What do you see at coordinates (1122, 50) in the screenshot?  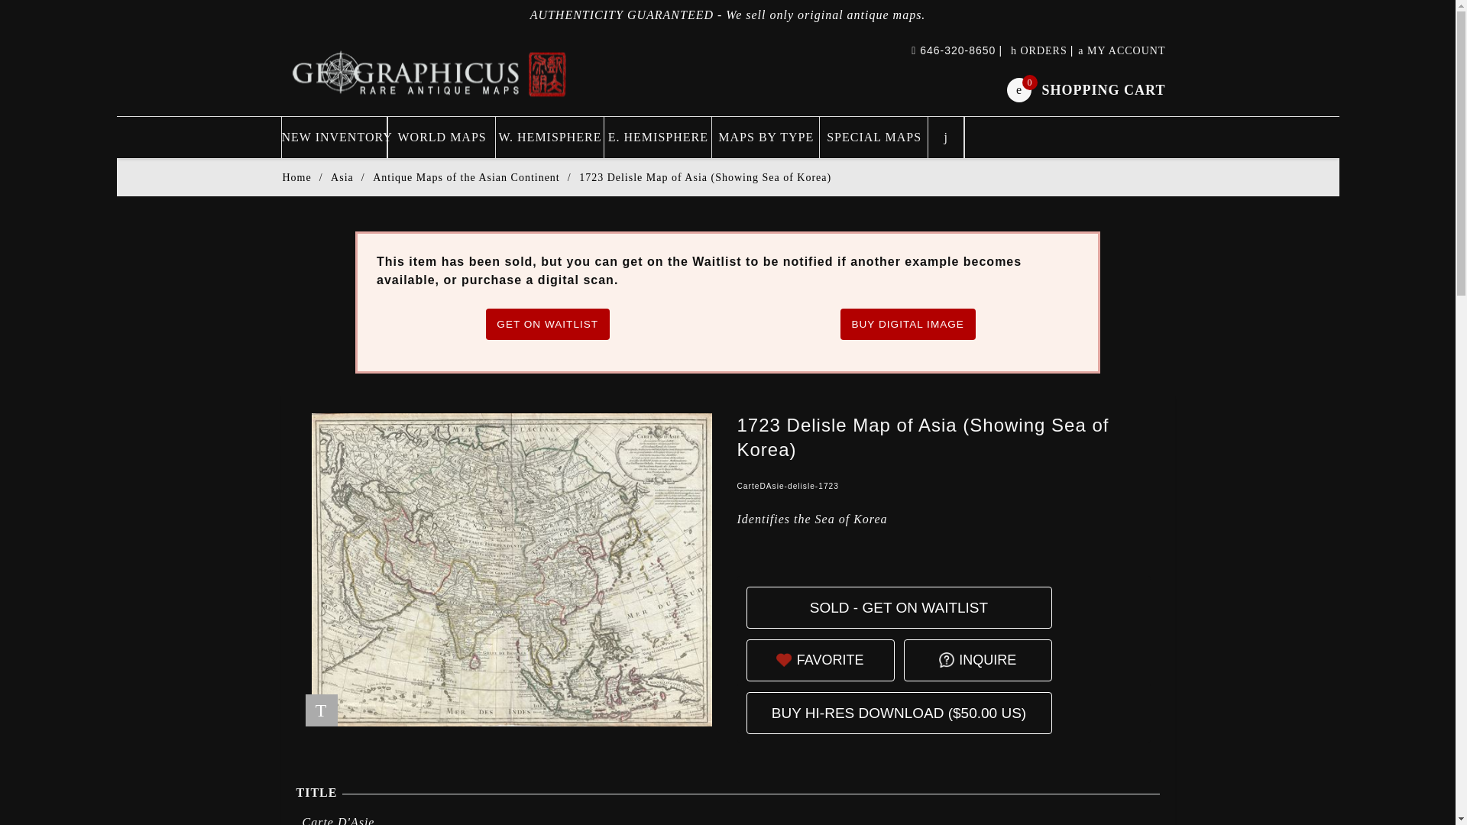 I see `MY ACCOUNT` at bounding box center [1122, 50].